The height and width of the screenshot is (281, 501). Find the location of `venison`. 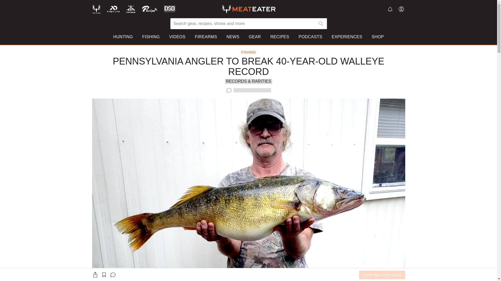

venison is located at coordinates (361, 53).